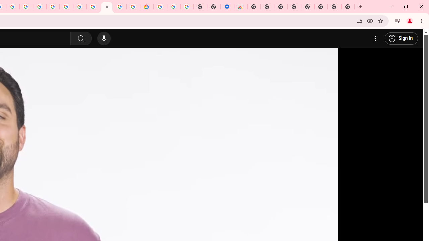  I want to click on Google Account Help, so click(173, 7).